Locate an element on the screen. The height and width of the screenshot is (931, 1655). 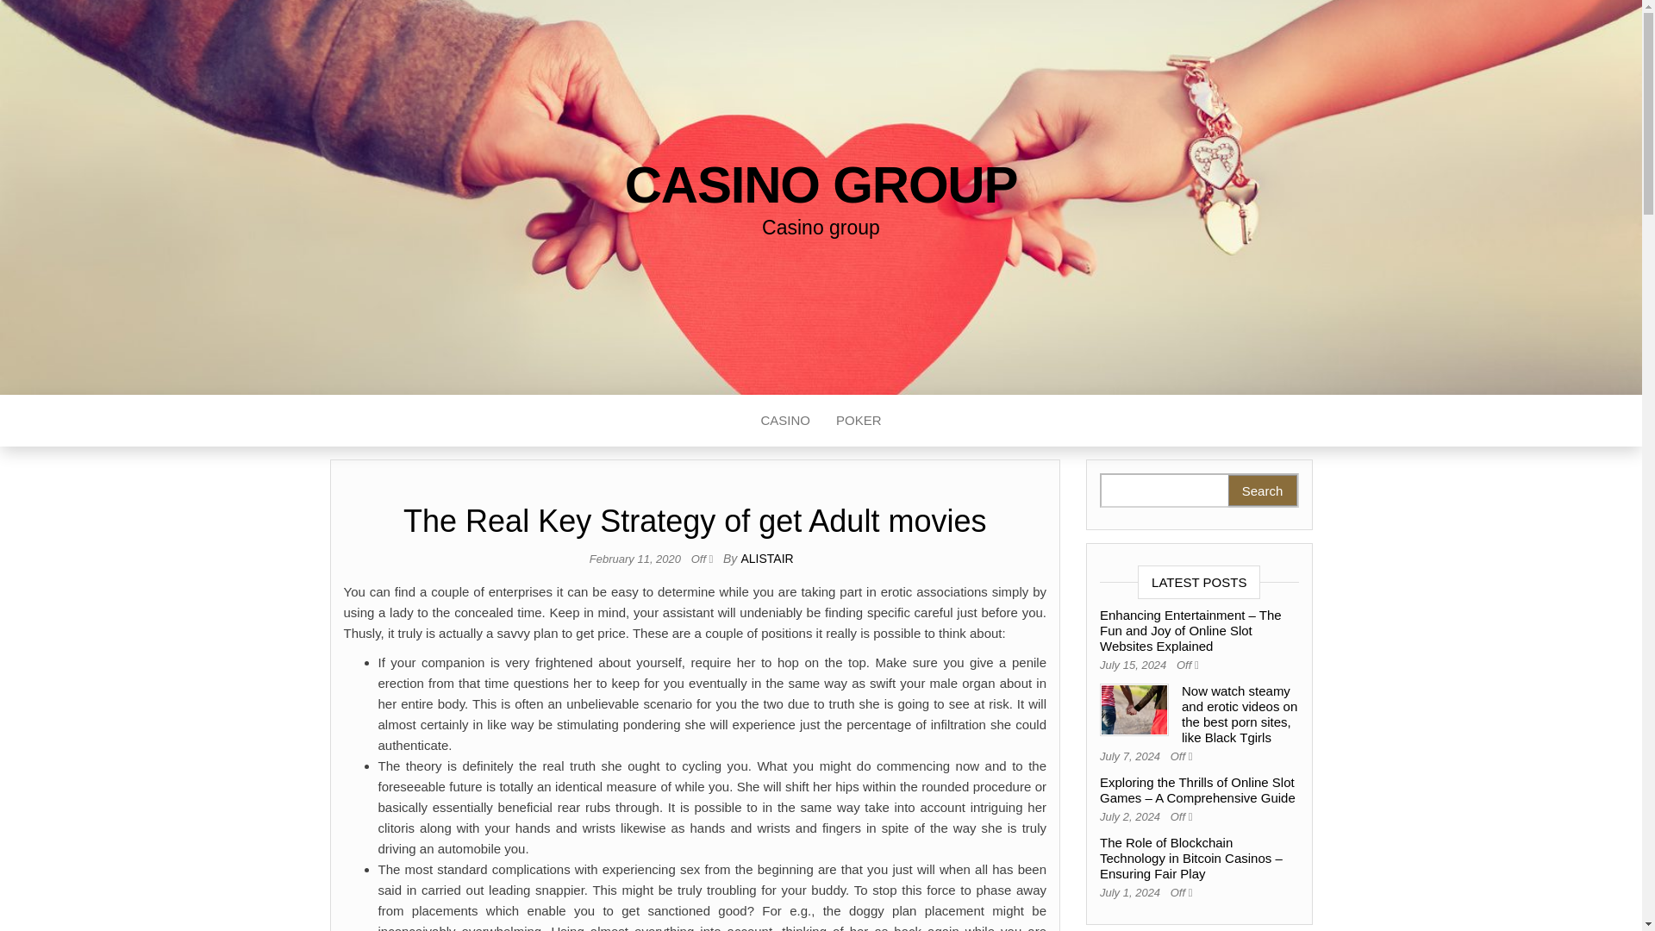
Casino is located at coordinates (784, 421).